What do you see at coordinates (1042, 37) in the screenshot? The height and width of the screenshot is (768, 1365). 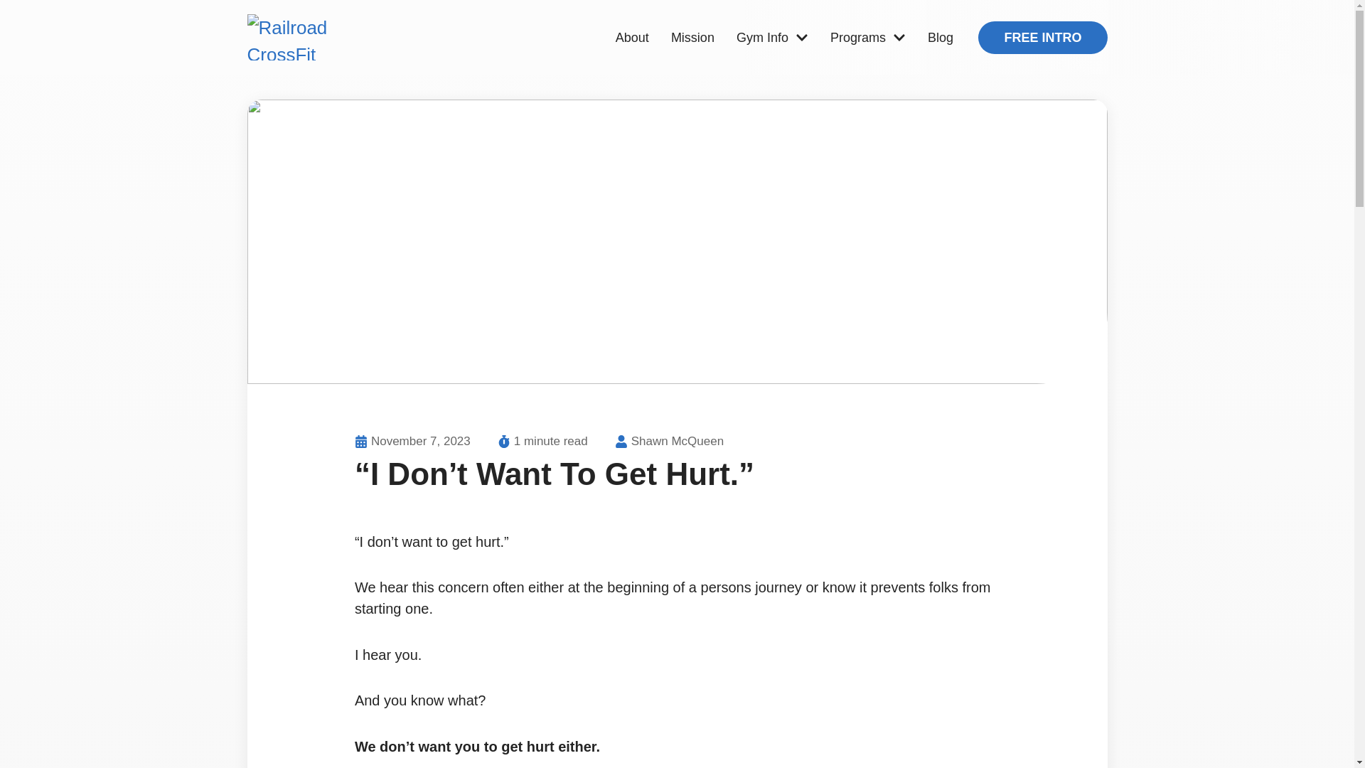 I see `FREE INTRO` at bounding box center [1042, 37].